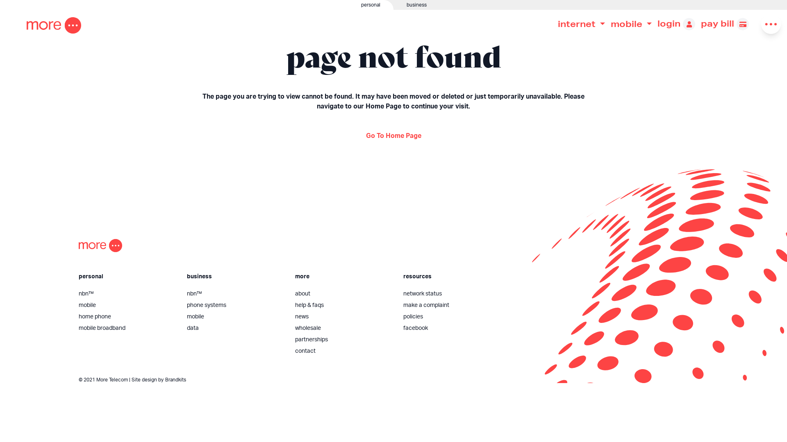 The width and height of the screenshot is (787, 442). What do you see at coordinates (234, 328) in the screenshot?
I see `data` at bounding box center [234, 328].